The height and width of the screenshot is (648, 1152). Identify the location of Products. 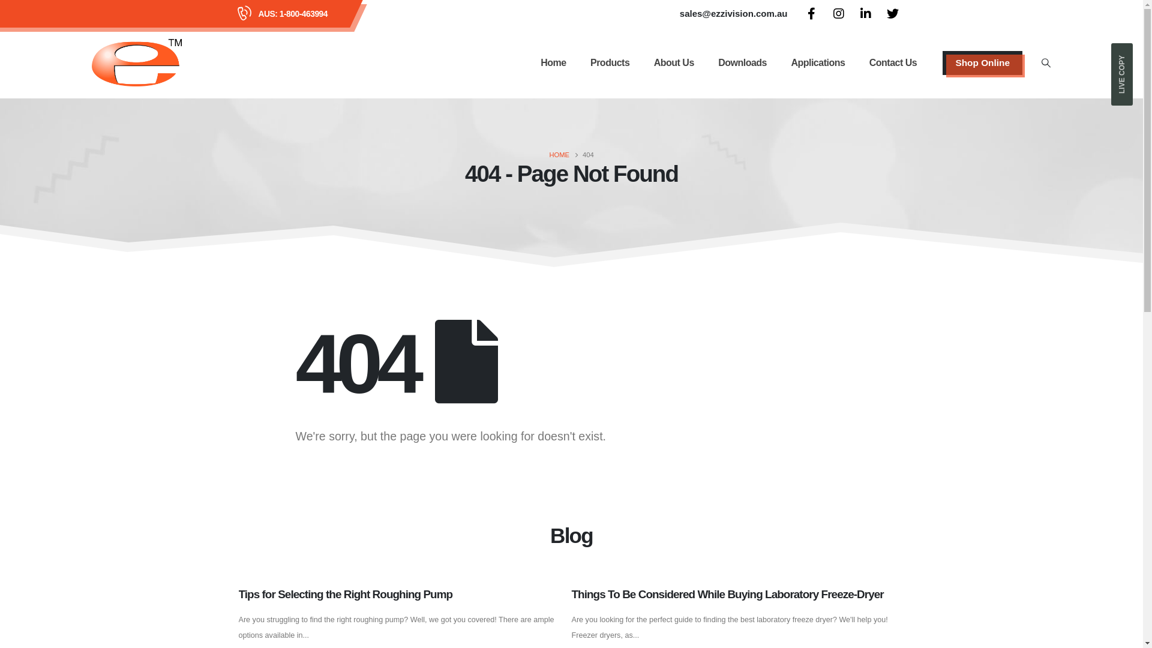
(610, 62).